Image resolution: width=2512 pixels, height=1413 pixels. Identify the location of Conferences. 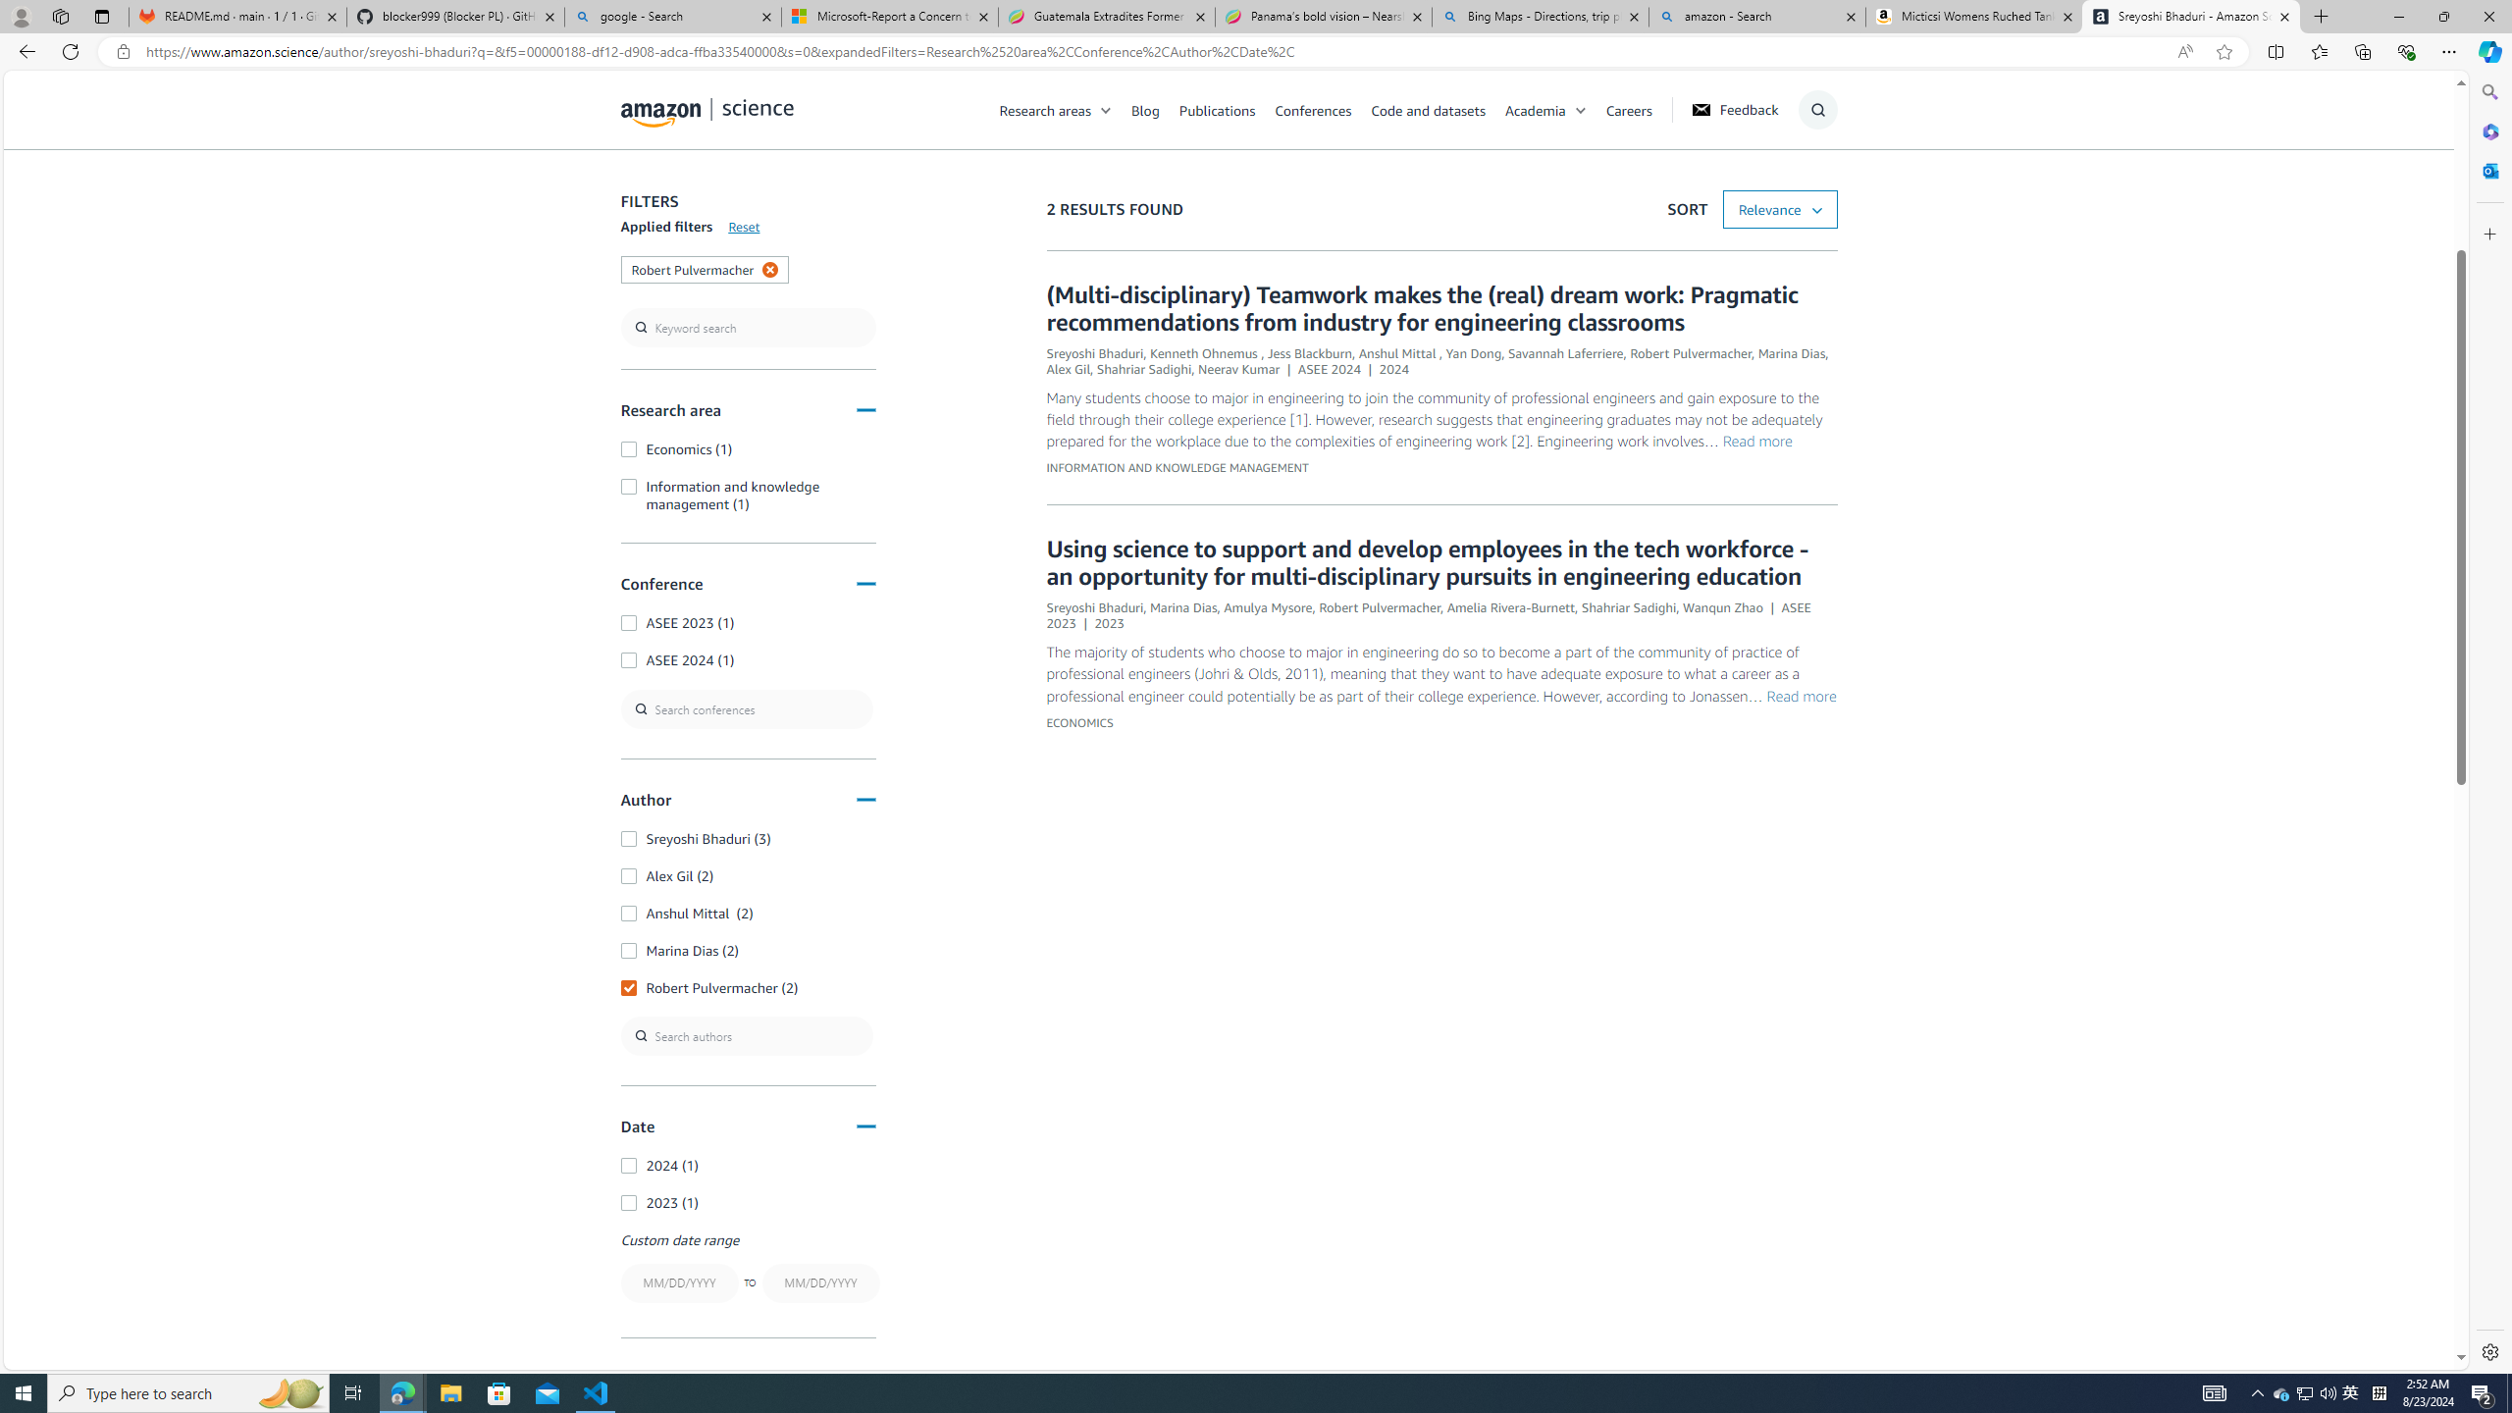
(1322, 109).